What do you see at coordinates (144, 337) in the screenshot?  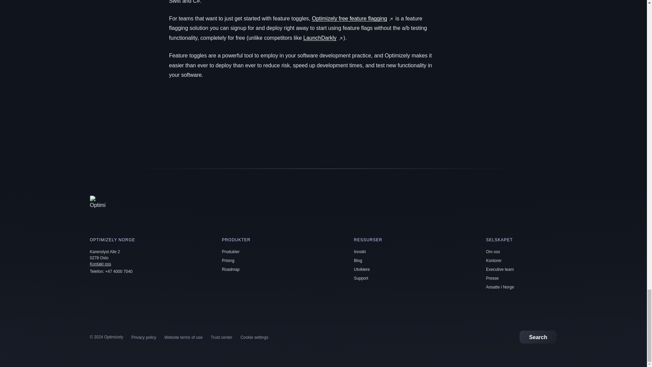 I see `Privacy policy` at bounding box center [144, 337].